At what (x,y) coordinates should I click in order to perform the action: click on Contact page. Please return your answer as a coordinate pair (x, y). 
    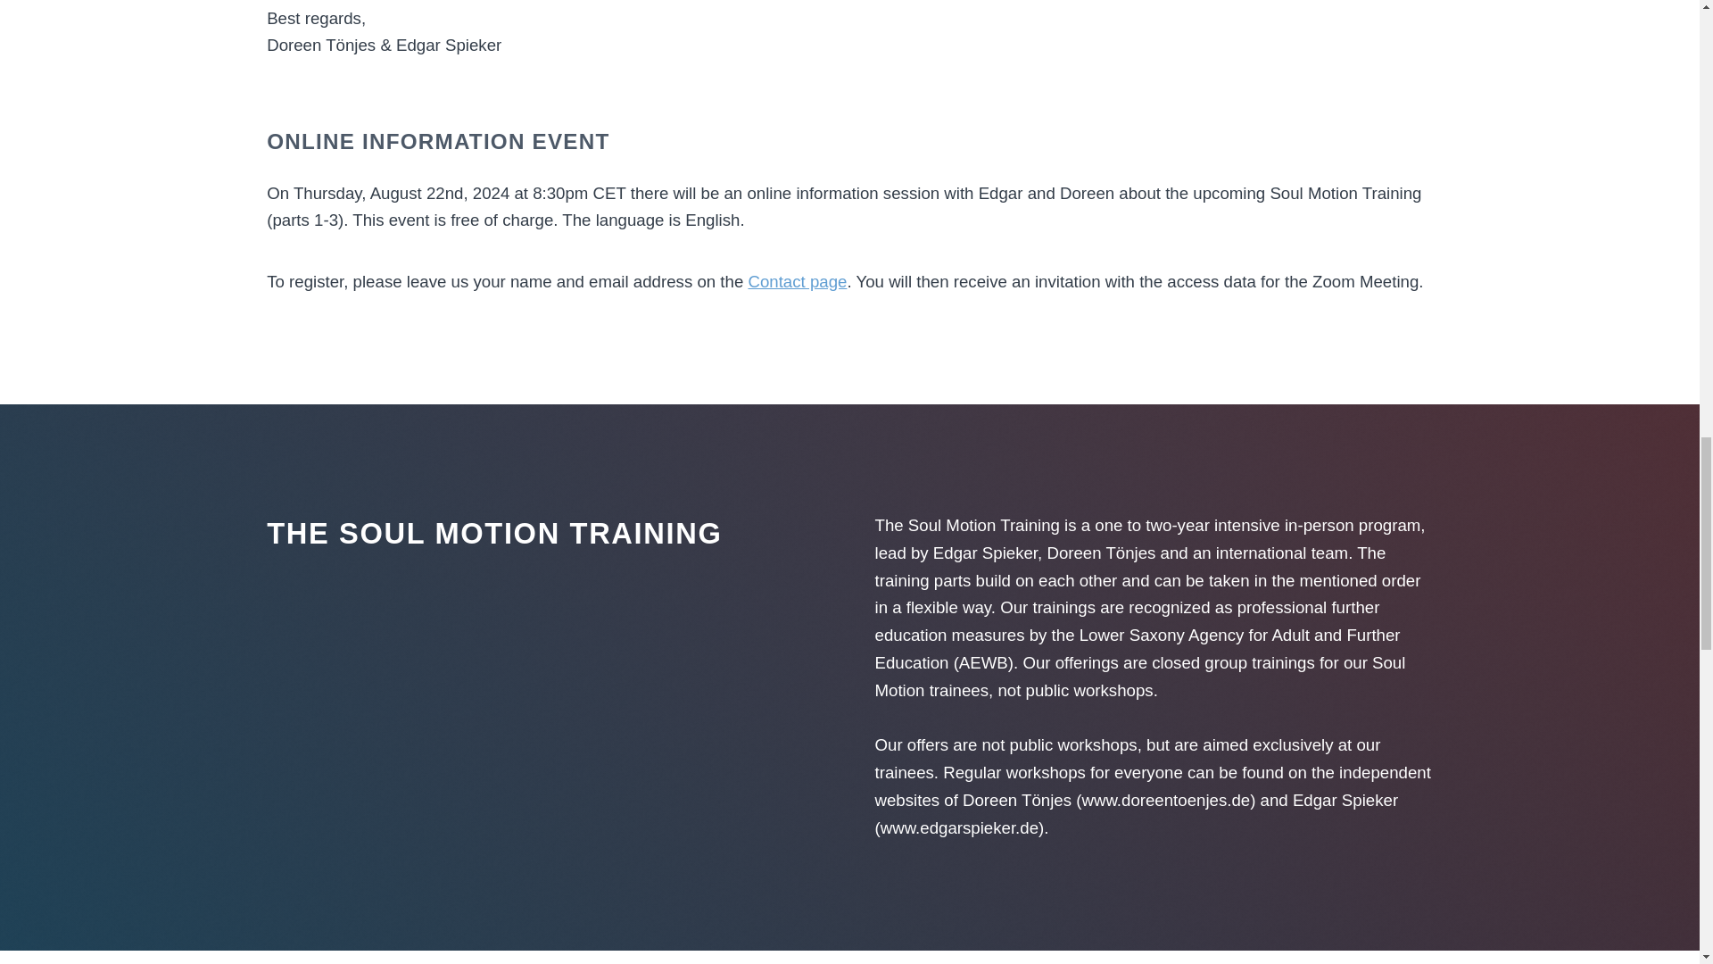
    Looking at the image, I should click on (796, 281).